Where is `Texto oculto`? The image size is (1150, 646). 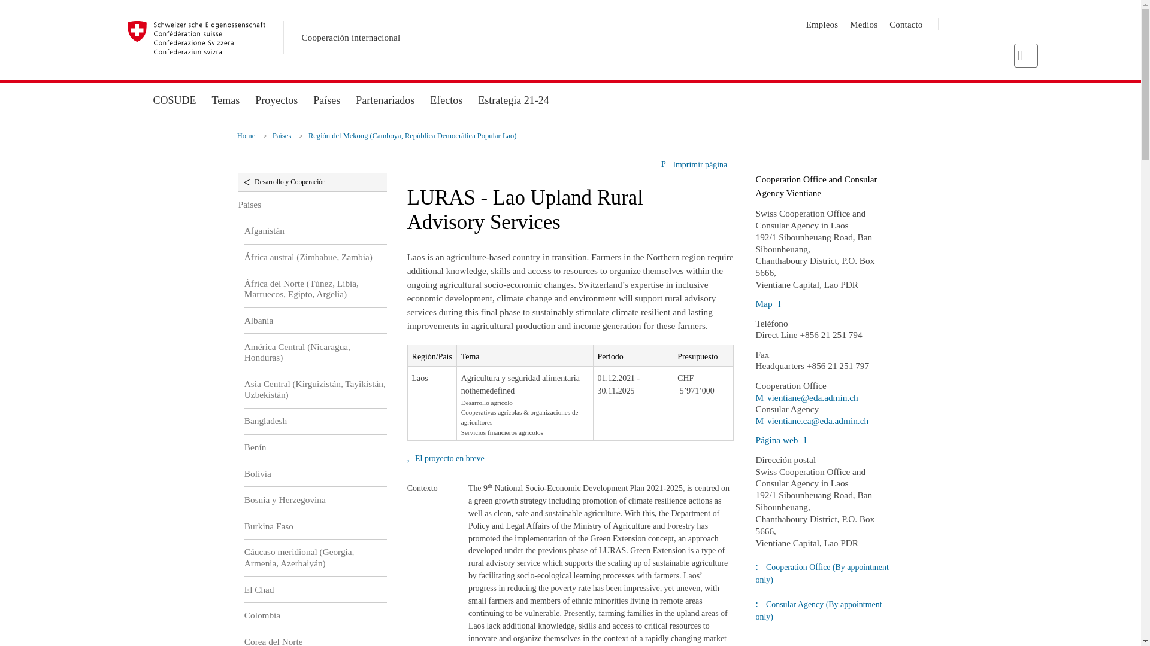 Texto oculto is located at coordinates (768, 303).